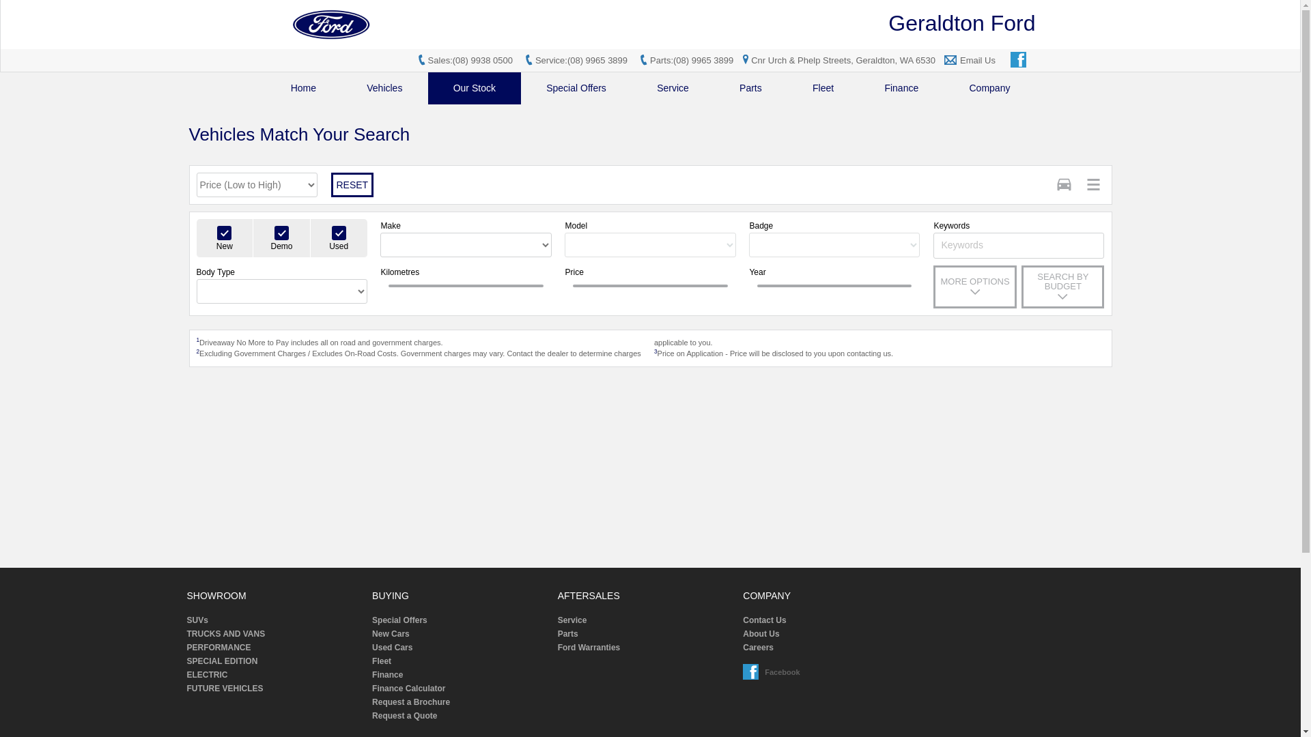 The width and height of the screenshot is (1311, 737). Describe the element at coordinates (275, 620) in the screenshot. I see `SUVs` at that location.